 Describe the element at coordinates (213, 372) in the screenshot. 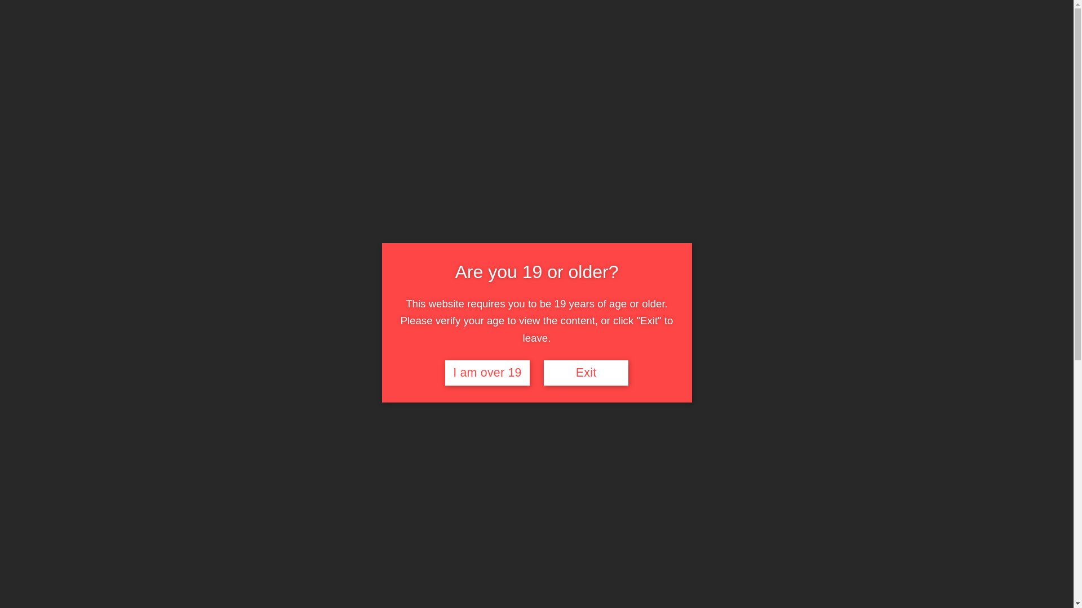

I see `UNCATEGORIZED` at that location.